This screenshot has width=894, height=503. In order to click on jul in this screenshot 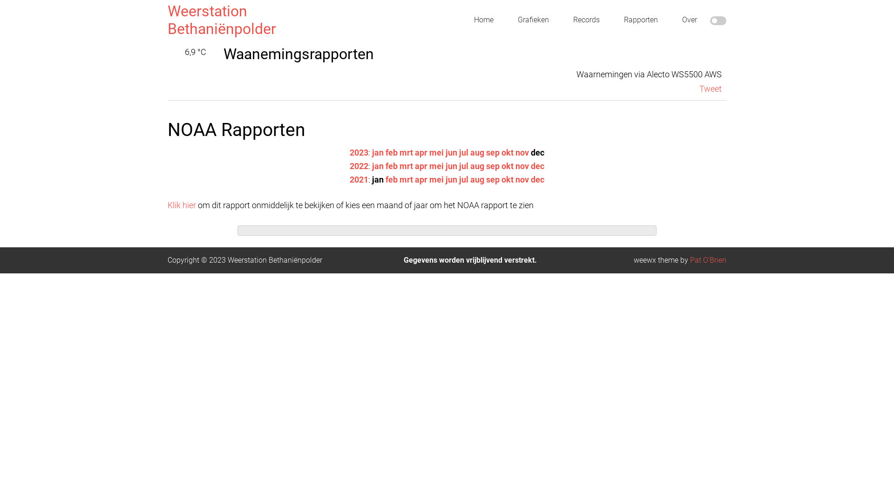, I will do `click(464, 153)`.